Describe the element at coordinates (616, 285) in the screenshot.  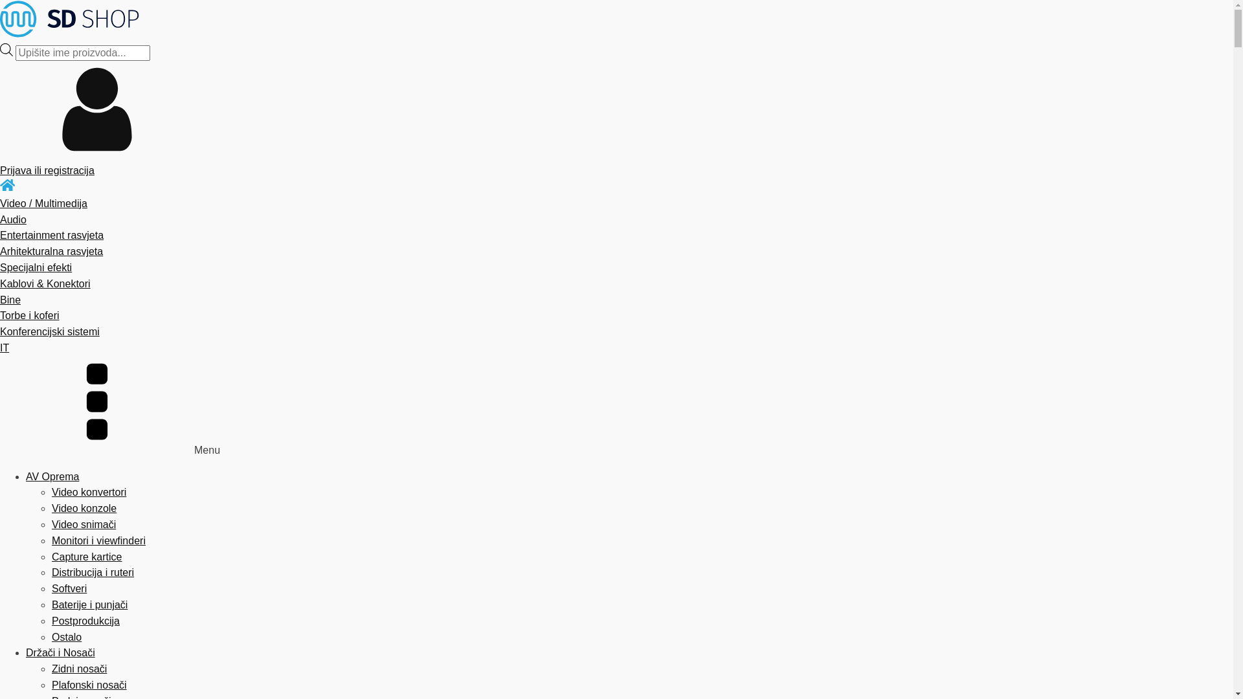
I see `Kablovi & Konektori` at that location.